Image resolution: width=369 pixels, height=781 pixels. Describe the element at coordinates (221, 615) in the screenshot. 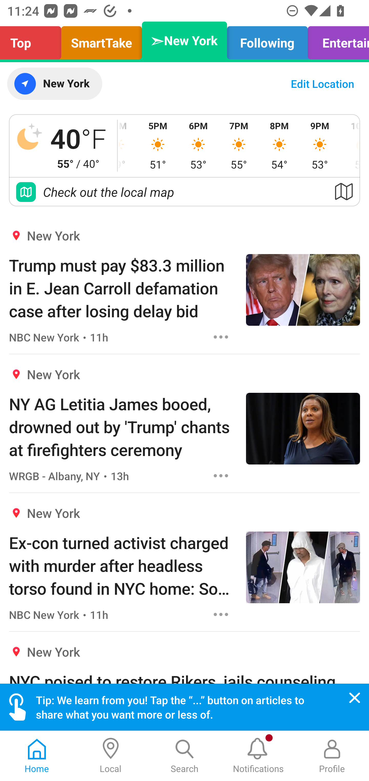

I see `Options` at that location.